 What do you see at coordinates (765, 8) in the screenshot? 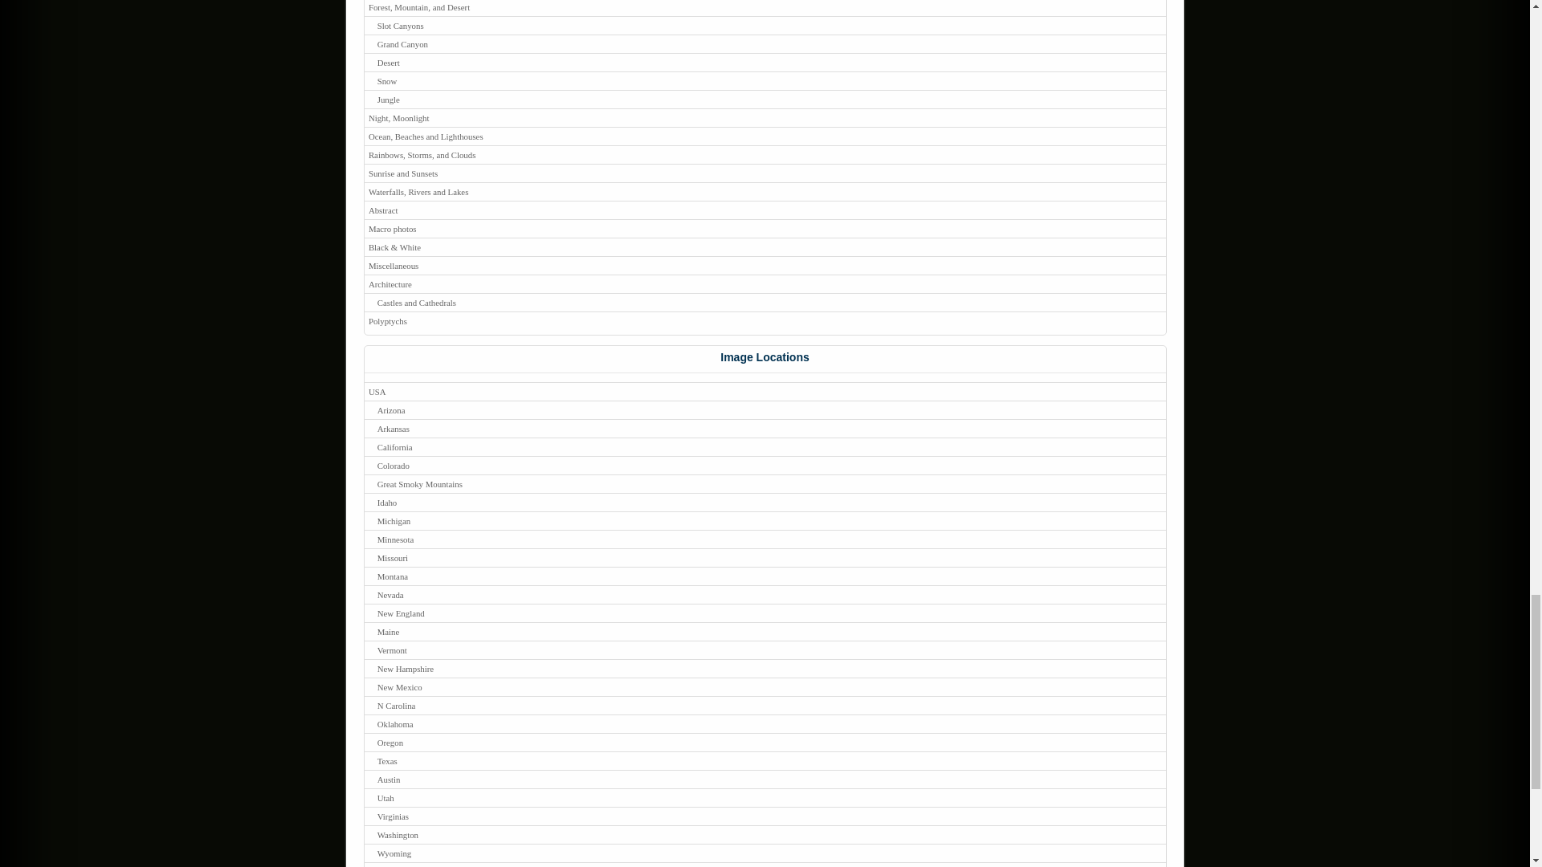
I see `Forest, Mountain, and Desert` at bounding box center [765, 8].